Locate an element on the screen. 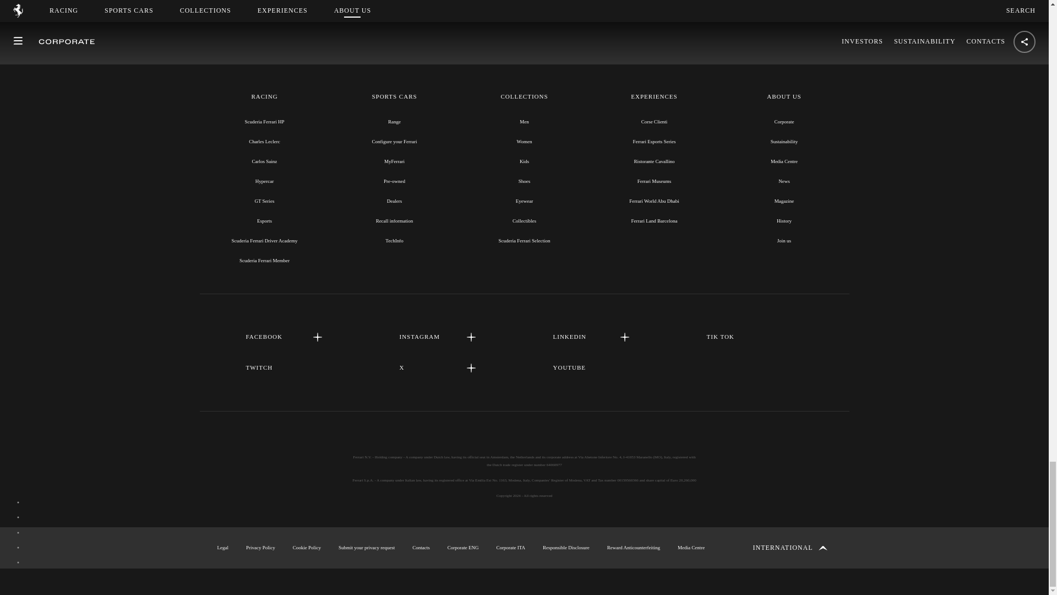  Carlos Sainz is located at coordinates (264, 161).